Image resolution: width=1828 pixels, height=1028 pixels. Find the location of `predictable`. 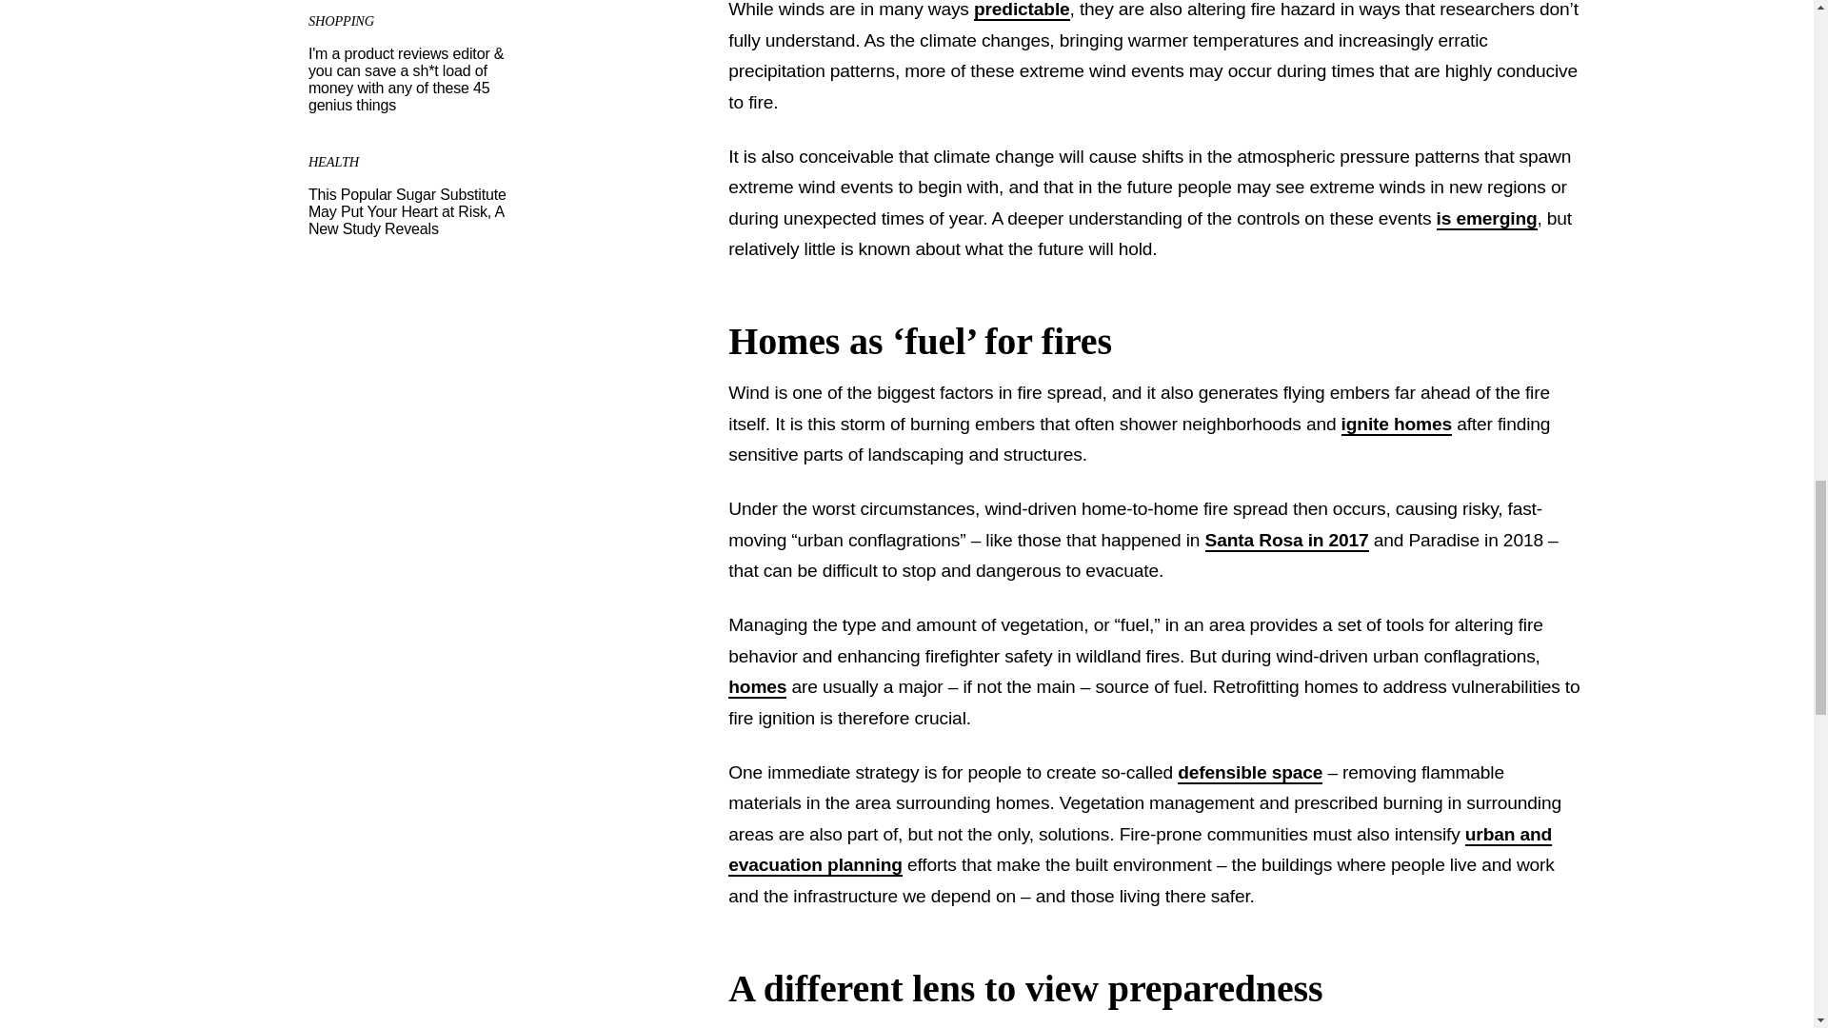

predictable is located at coordinates (1022, 10).